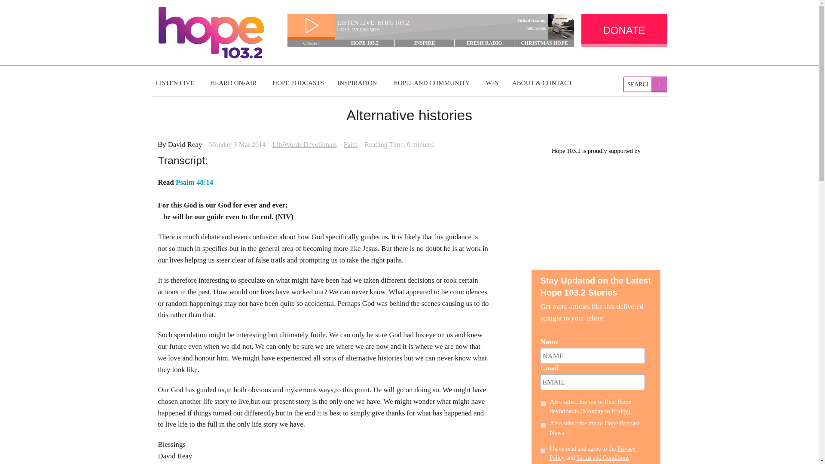 The height and width of the screenshot is (464, 825). Describe the element at coordinates (484, 43) in the screenshot. I see `FRESH RADIO` at that location.